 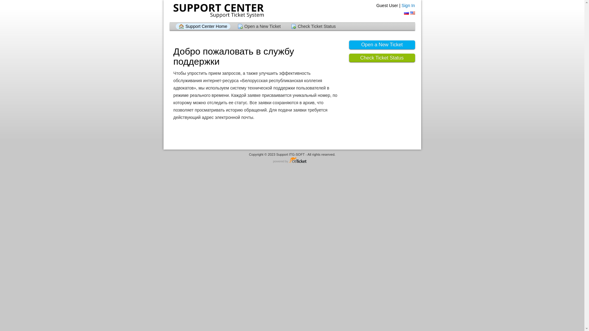 I want to click on Open a New Ticket, so click(x=259, y=26).